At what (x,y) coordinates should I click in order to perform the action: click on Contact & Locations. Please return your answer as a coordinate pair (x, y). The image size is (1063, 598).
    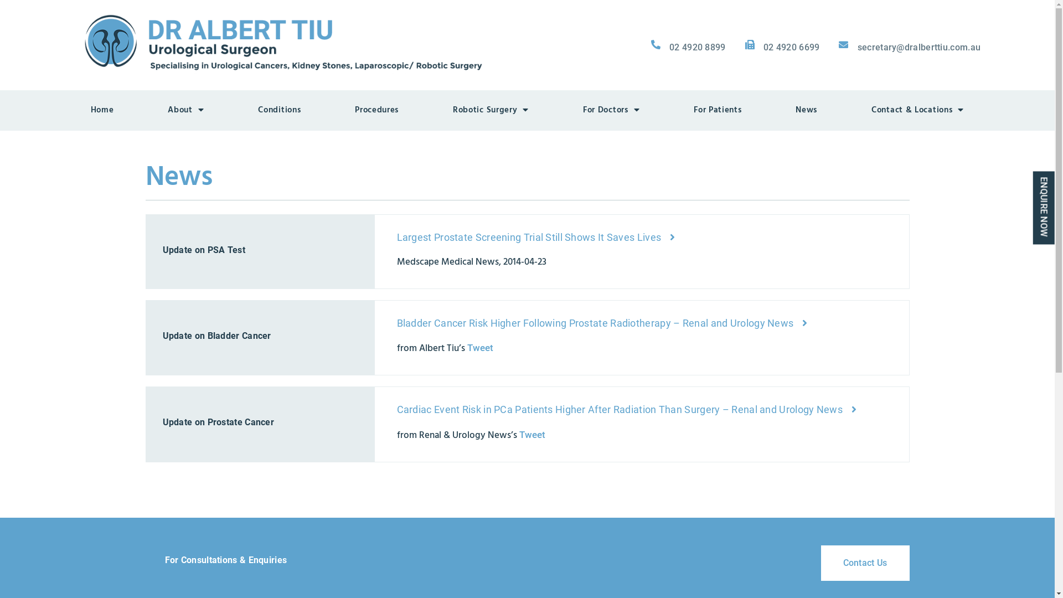
    Looking at the image, I should click on (918, 111).